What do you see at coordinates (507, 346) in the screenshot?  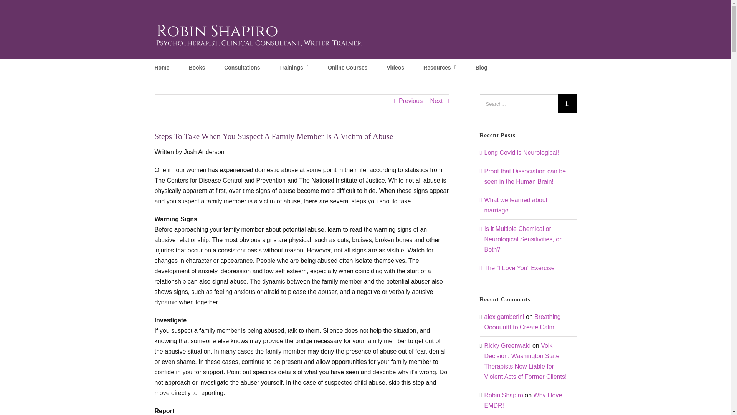 I see `Ricky Greenwald` at bounding box center [507, 346].